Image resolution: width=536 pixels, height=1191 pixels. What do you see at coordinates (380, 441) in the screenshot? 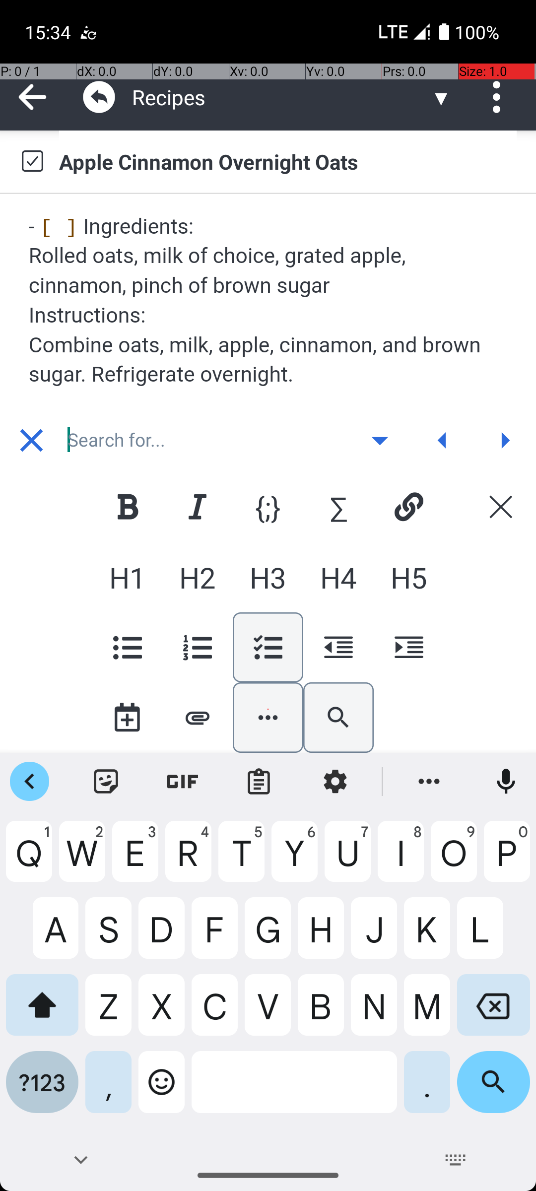
I see `󰍝` at bounding box center [380, 441].